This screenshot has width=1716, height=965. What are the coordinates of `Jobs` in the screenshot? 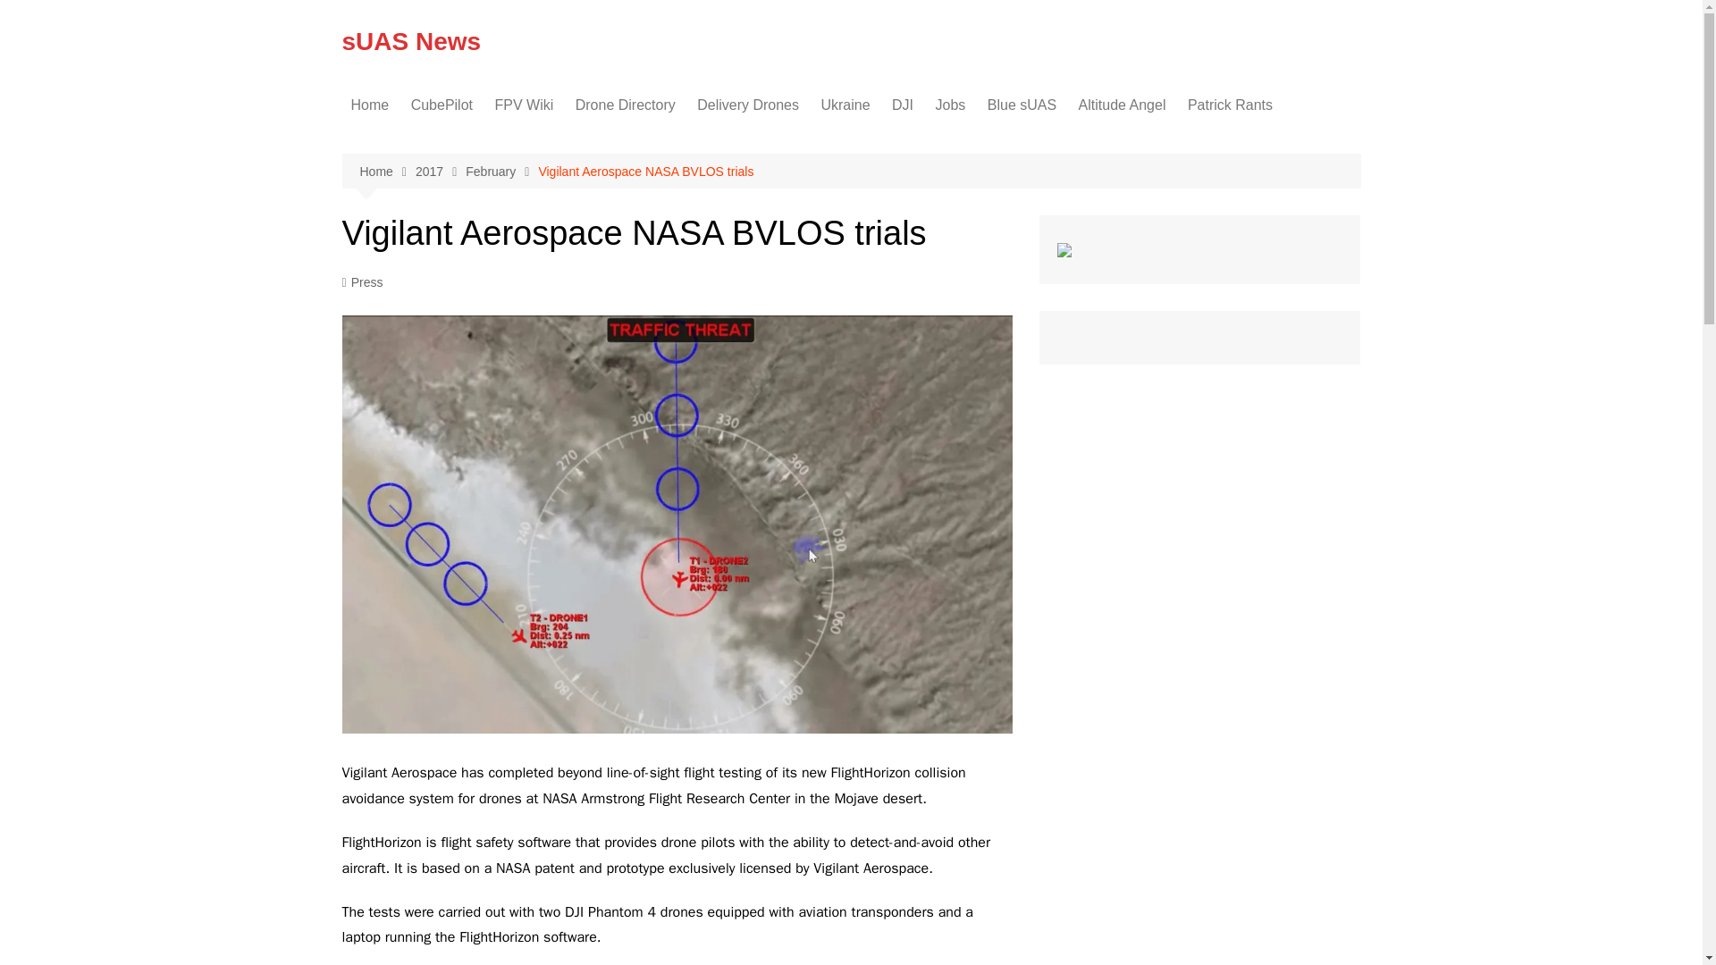 It's located at (950, 105).